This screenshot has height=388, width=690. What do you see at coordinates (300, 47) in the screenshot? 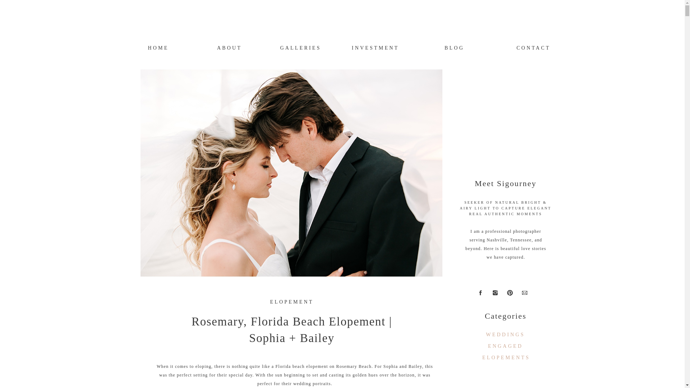
I see `GALLERIES` at bounding box center [300, 47].